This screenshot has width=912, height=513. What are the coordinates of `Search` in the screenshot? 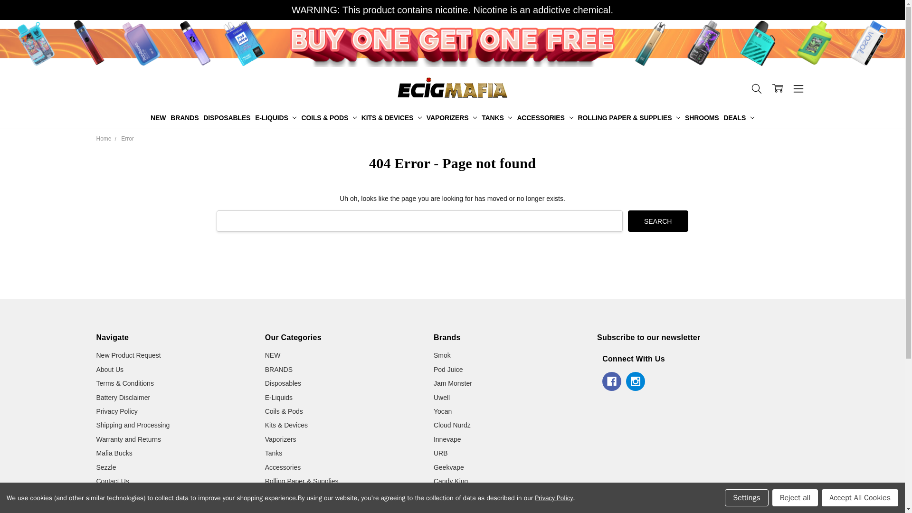 It's located at (658, 221).